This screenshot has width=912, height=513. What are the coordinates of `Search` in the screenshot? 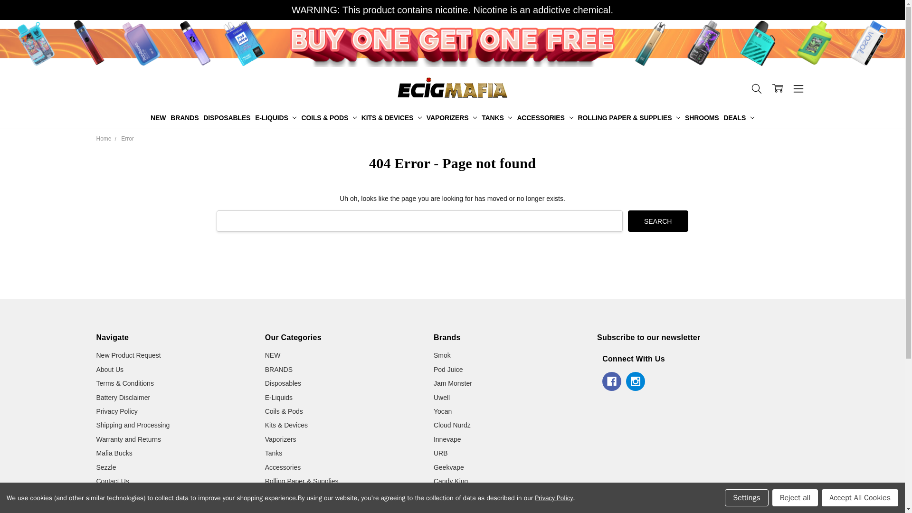 It's located at (658, 221).